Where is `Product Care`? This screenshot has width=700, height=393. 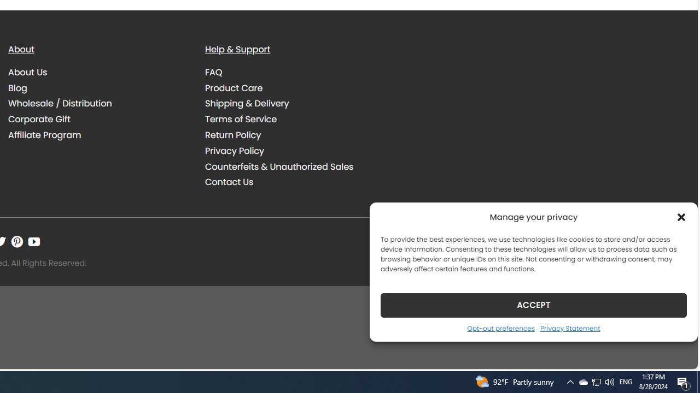
Product Care is located at coordinates (295, 88).